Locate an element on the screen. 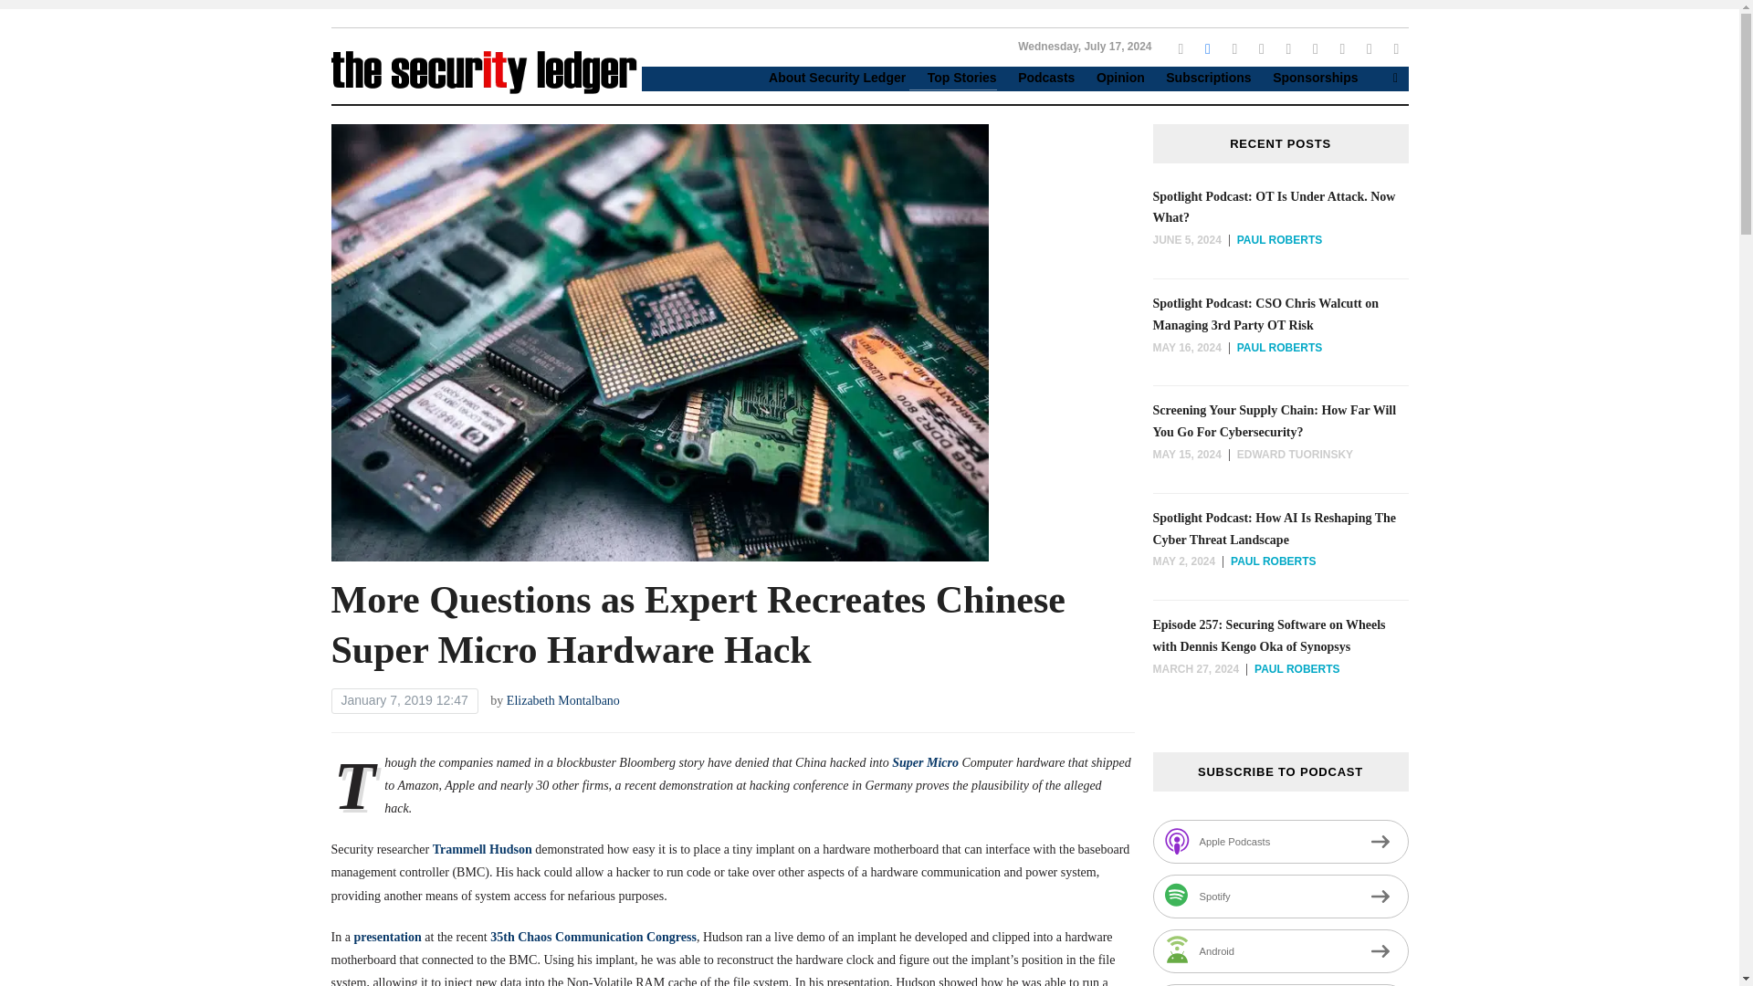 Image resolution: width=1753 pixels, height=986 pixels. youtube is located at coordinates (1287, 47).